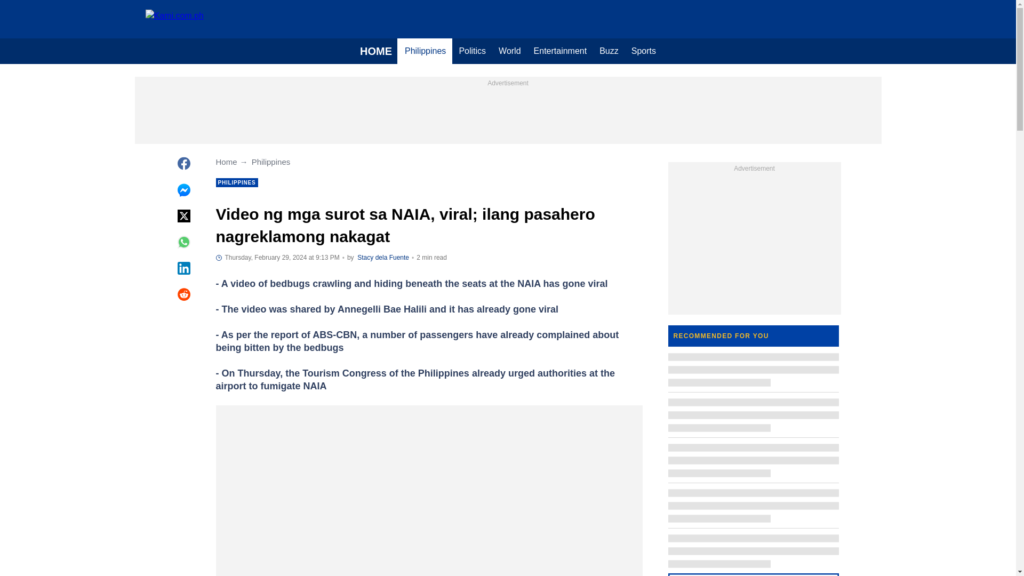 Image resolution: width=1024 pixels, height=576 pixels. Describe the element at coordinates (383, 258) in the screenshot. I see `Author page` at that location.